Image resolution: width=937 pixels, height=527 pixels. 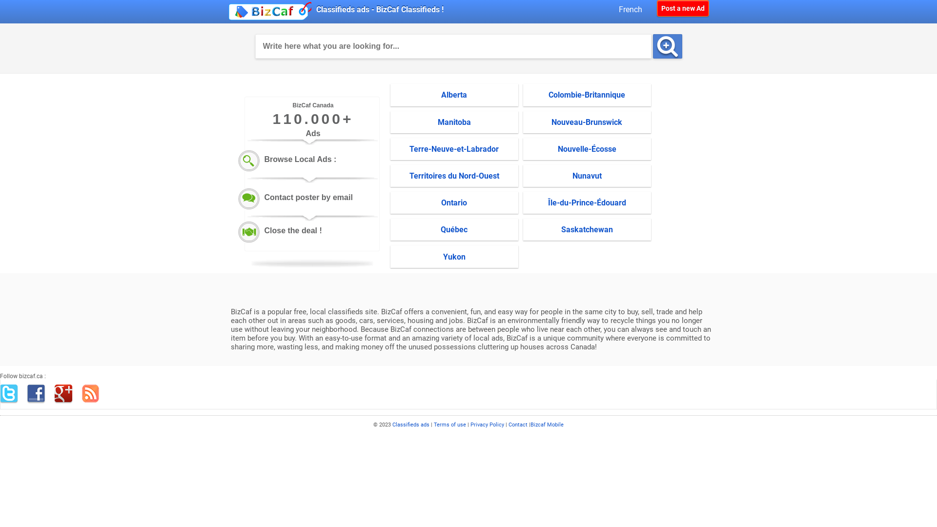 What do you see at coordinates (454, 203) in the screenshot?
I see `Ontario` at bounding box center [454, 203].